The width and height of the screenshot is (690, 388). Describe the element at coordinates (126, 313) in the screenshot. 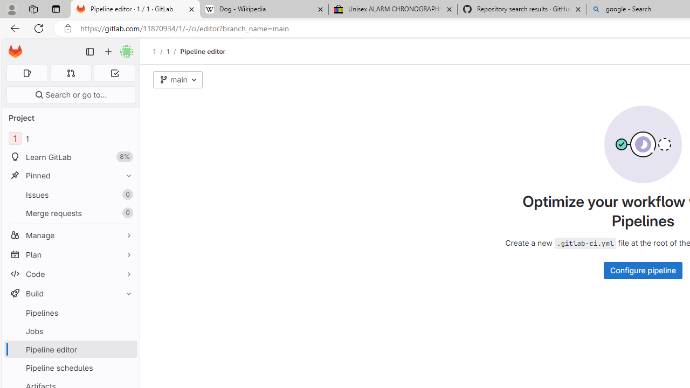

I see `Pin Pipelines` at that location.